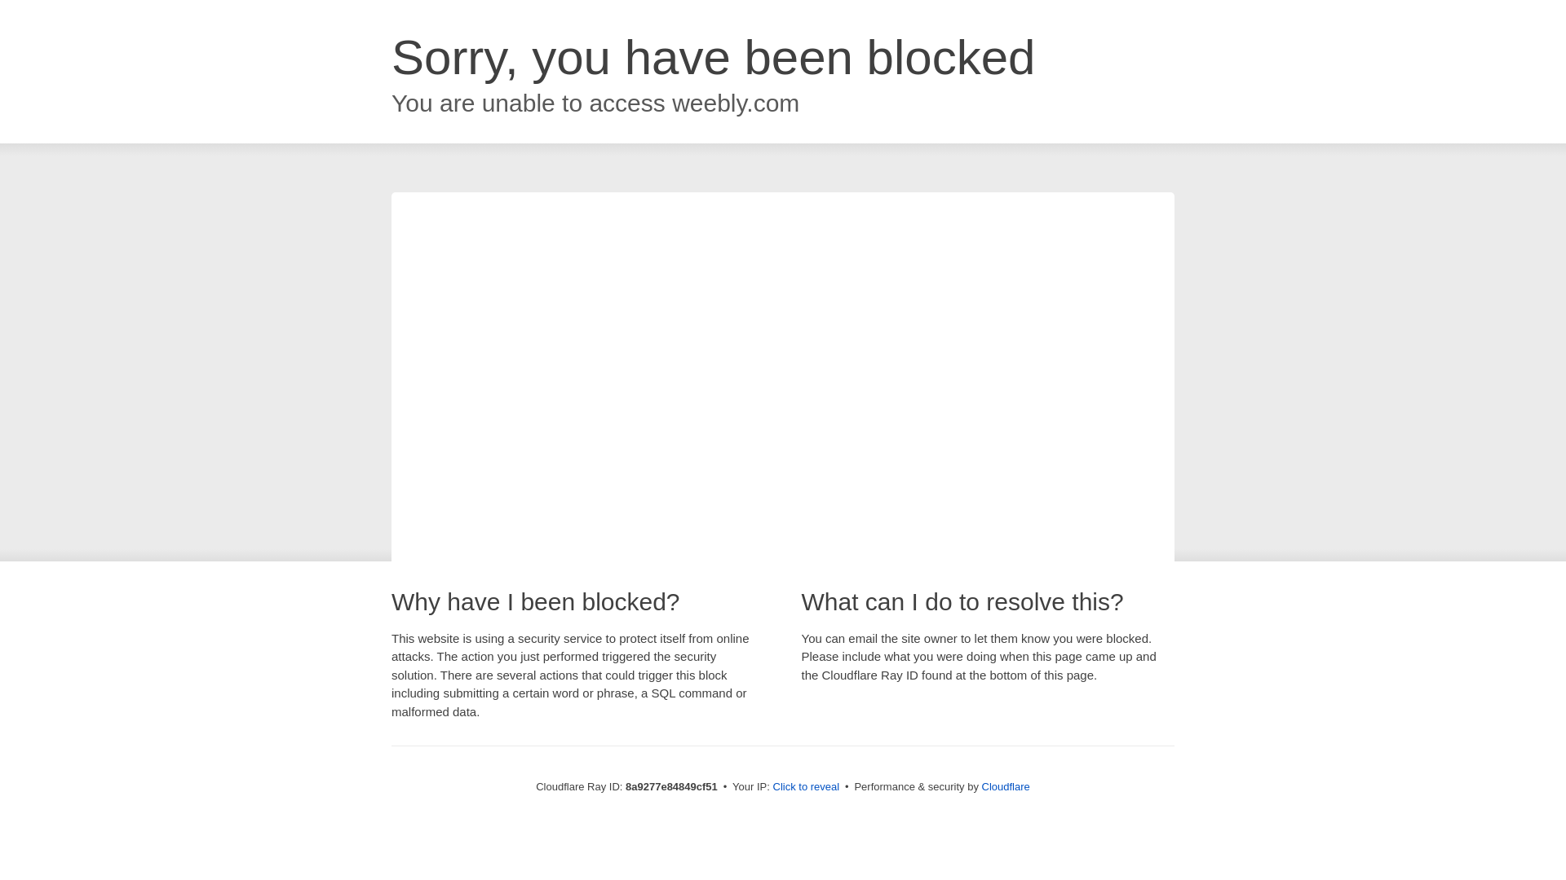  I want to click on Cloudflare, so click(1006, 786).